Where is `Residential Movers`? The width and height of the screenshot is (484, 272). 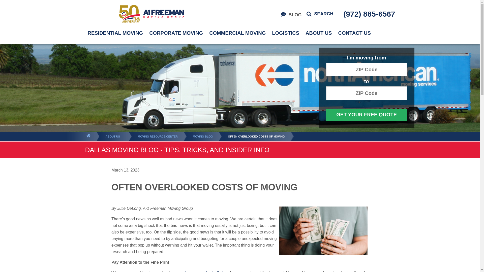 Residential Movers is located at coordinates (202, 271).